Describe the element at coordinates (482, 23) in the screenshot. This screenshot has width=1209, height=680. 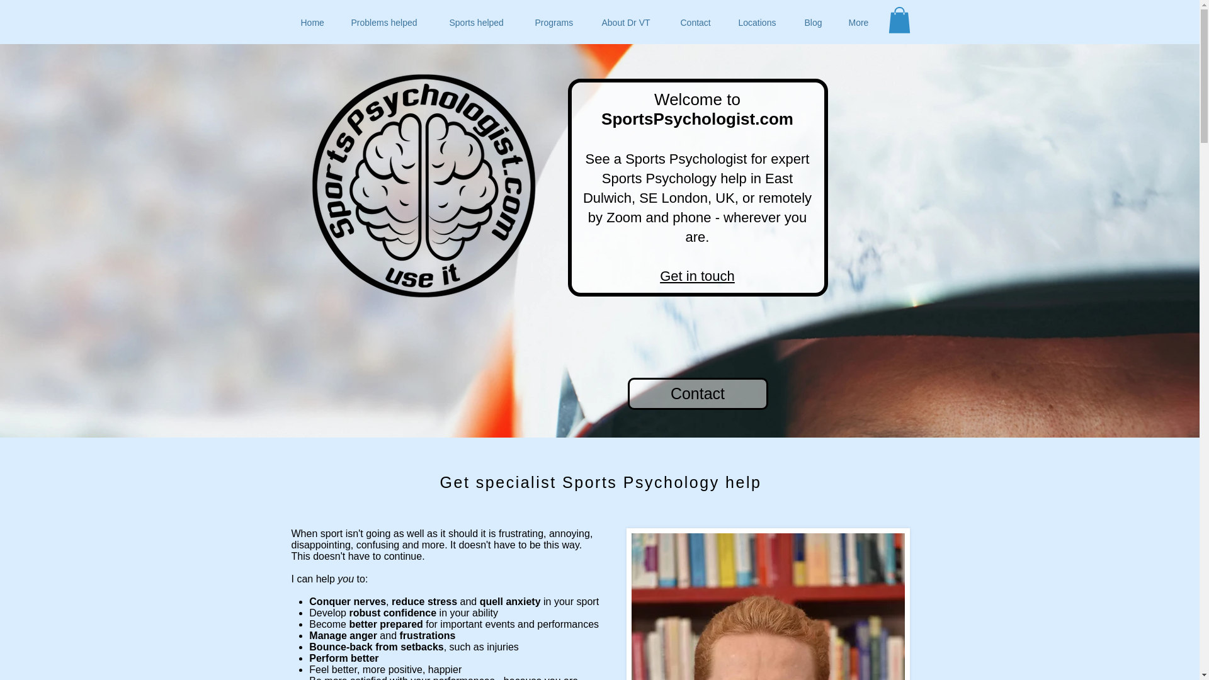
I see `Sports helped` at that location.